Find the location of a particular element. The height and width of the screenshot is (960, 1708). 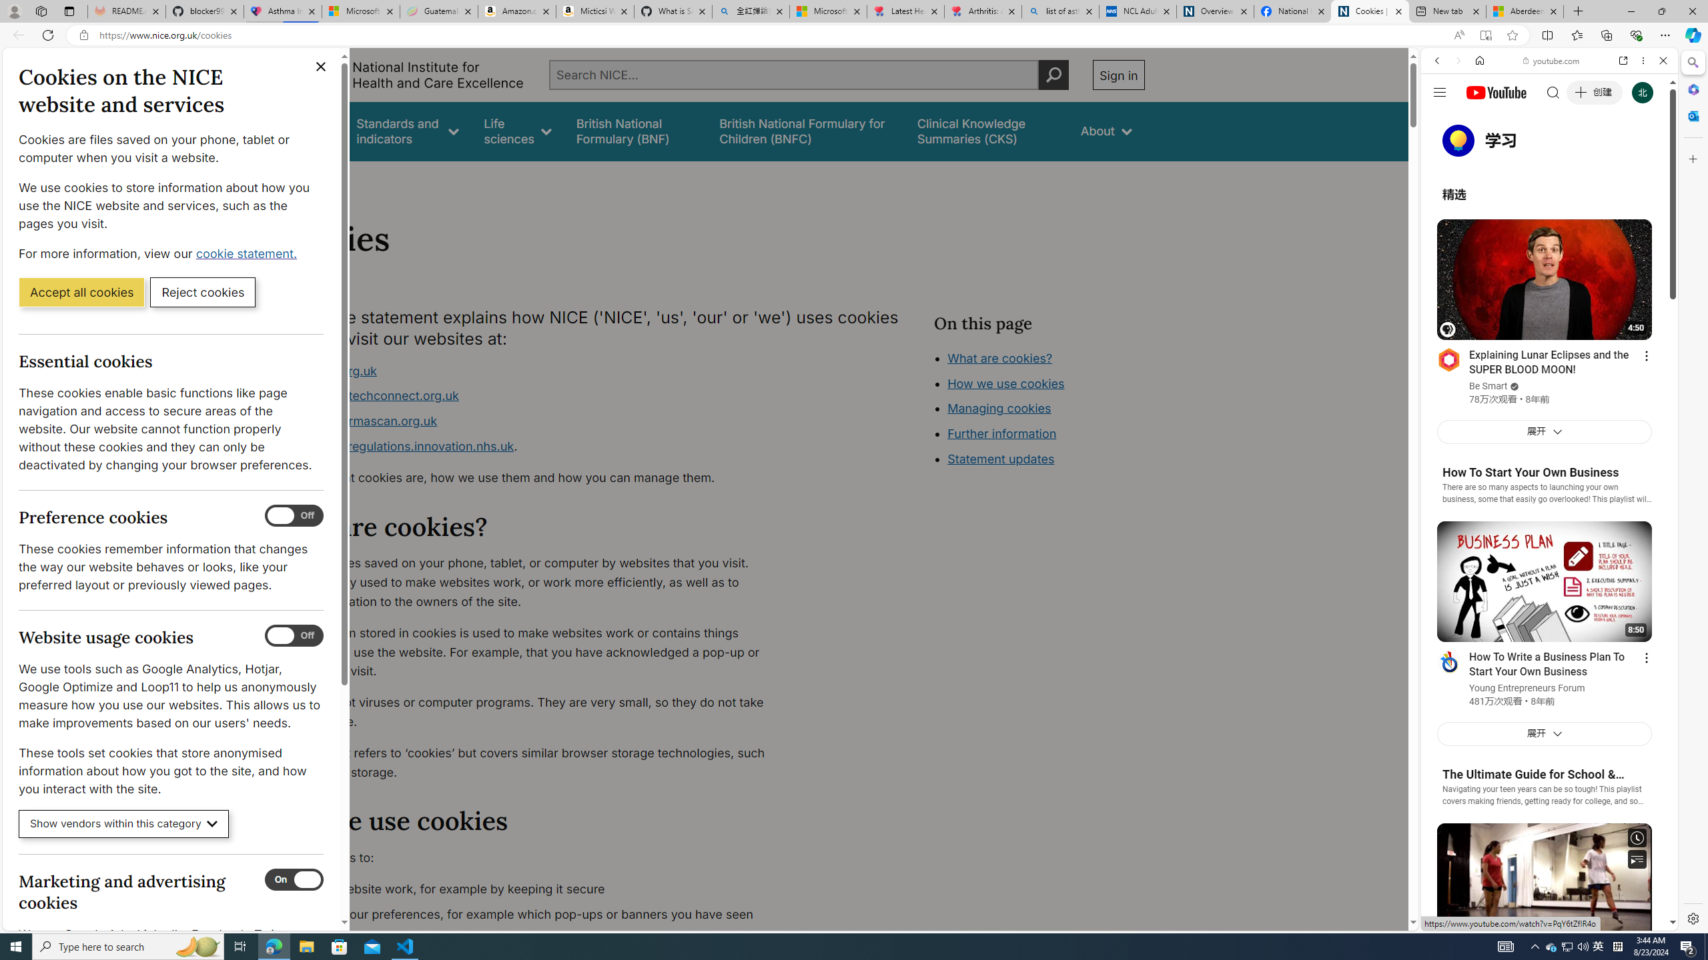

YouTube - YouTube is located at coordinates (1544, 657).